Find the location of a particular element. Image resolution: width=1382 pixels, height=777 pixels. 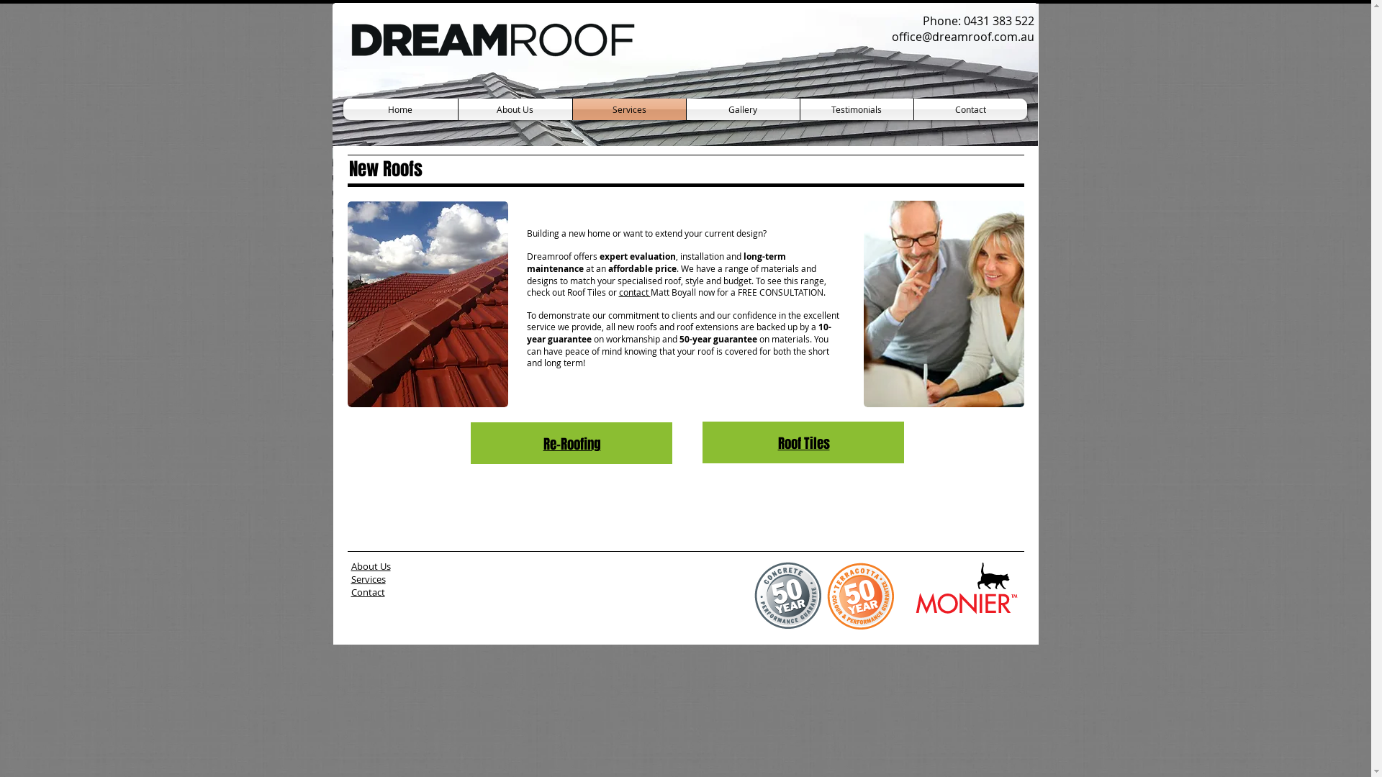

Contact is located at coordinates (970, 109).